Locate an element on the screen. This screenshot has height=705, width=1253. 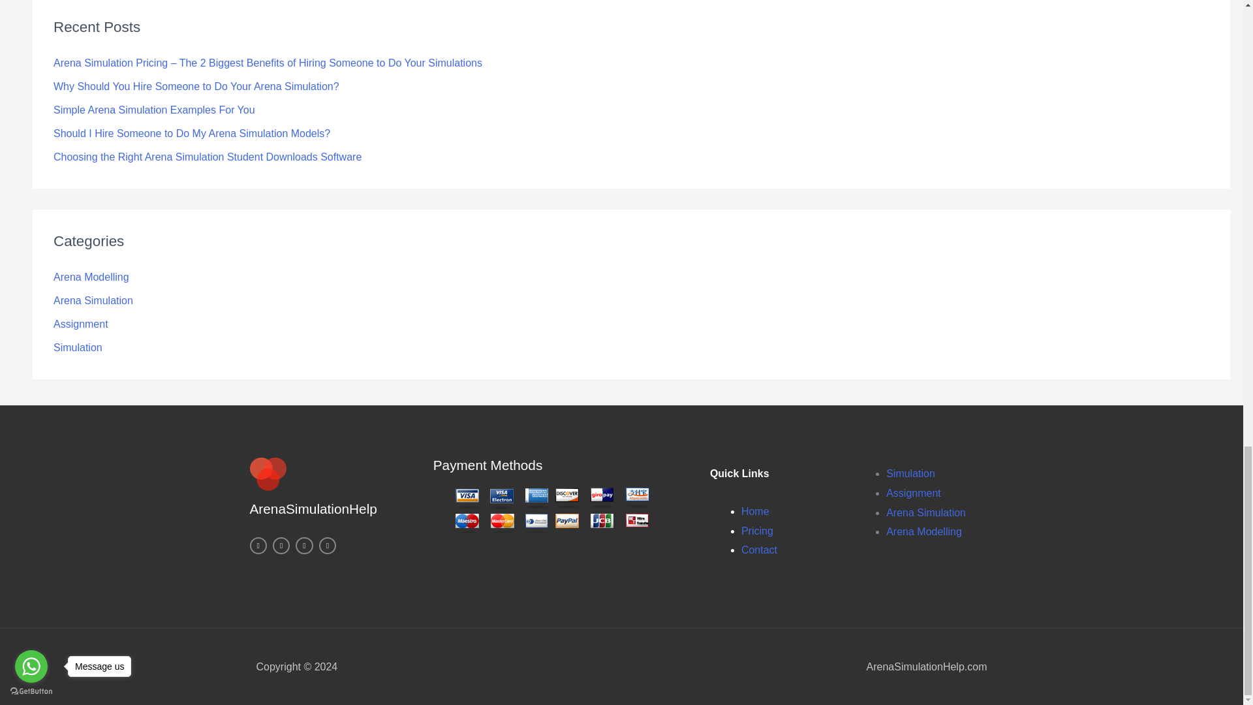
Linkedin is located at coordinates (304, 545).